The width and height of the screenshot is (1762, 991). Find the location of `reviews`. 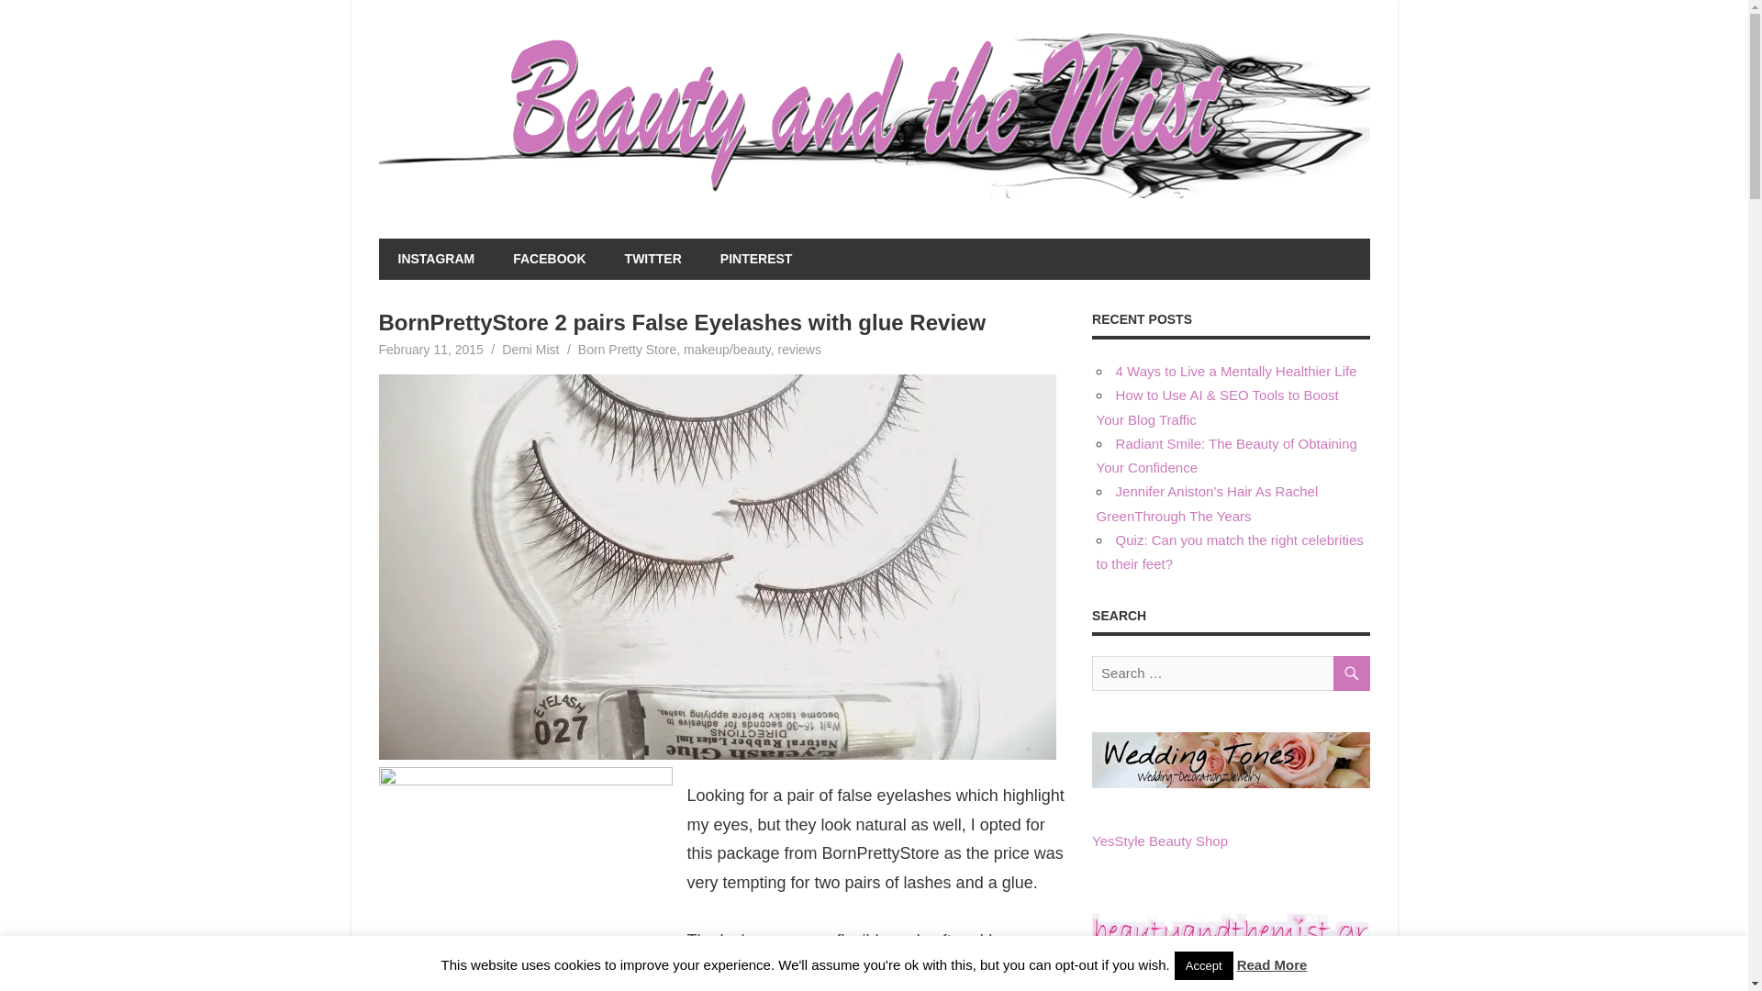

reviews is located at coordinates (799, 349).